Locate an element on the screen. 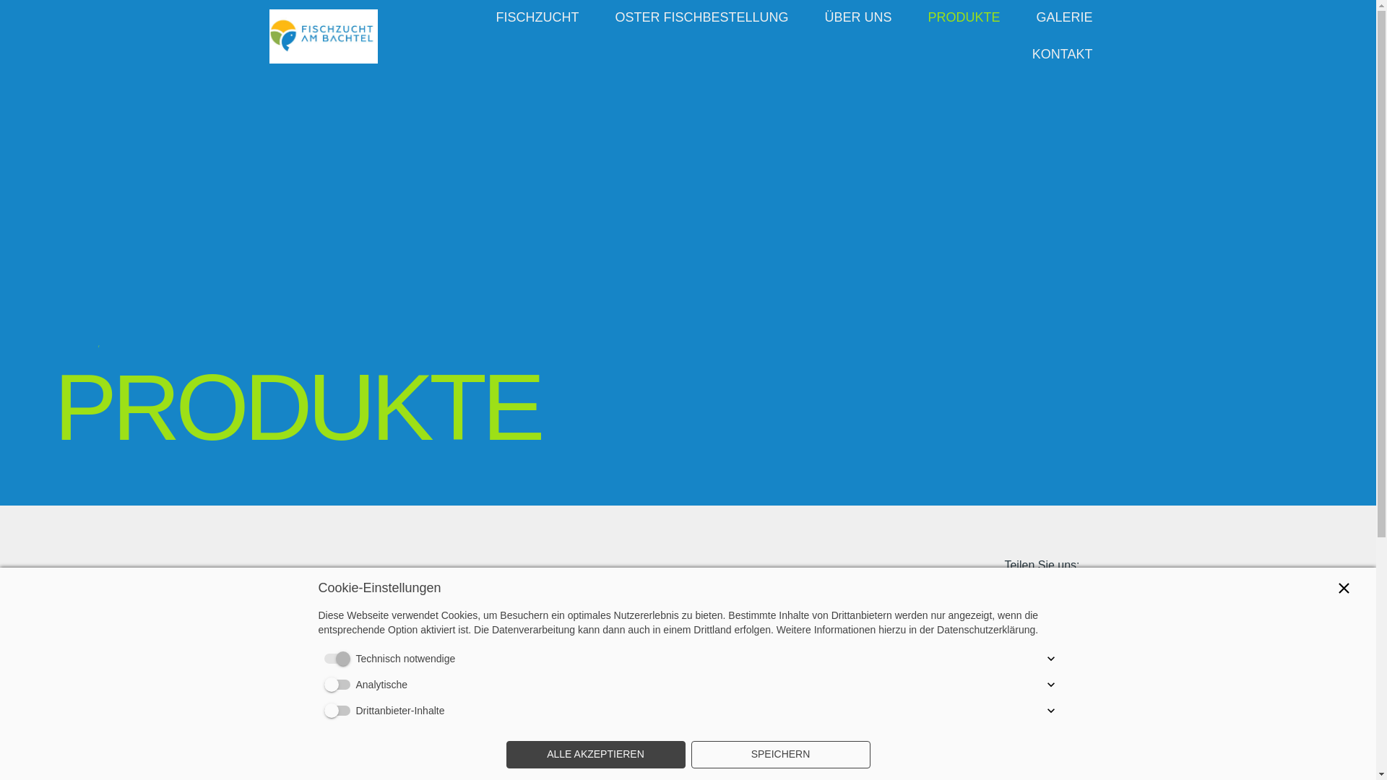 This screenshot has width=1387, height=780. PRODUKTE is located at coordinates (964, 17).